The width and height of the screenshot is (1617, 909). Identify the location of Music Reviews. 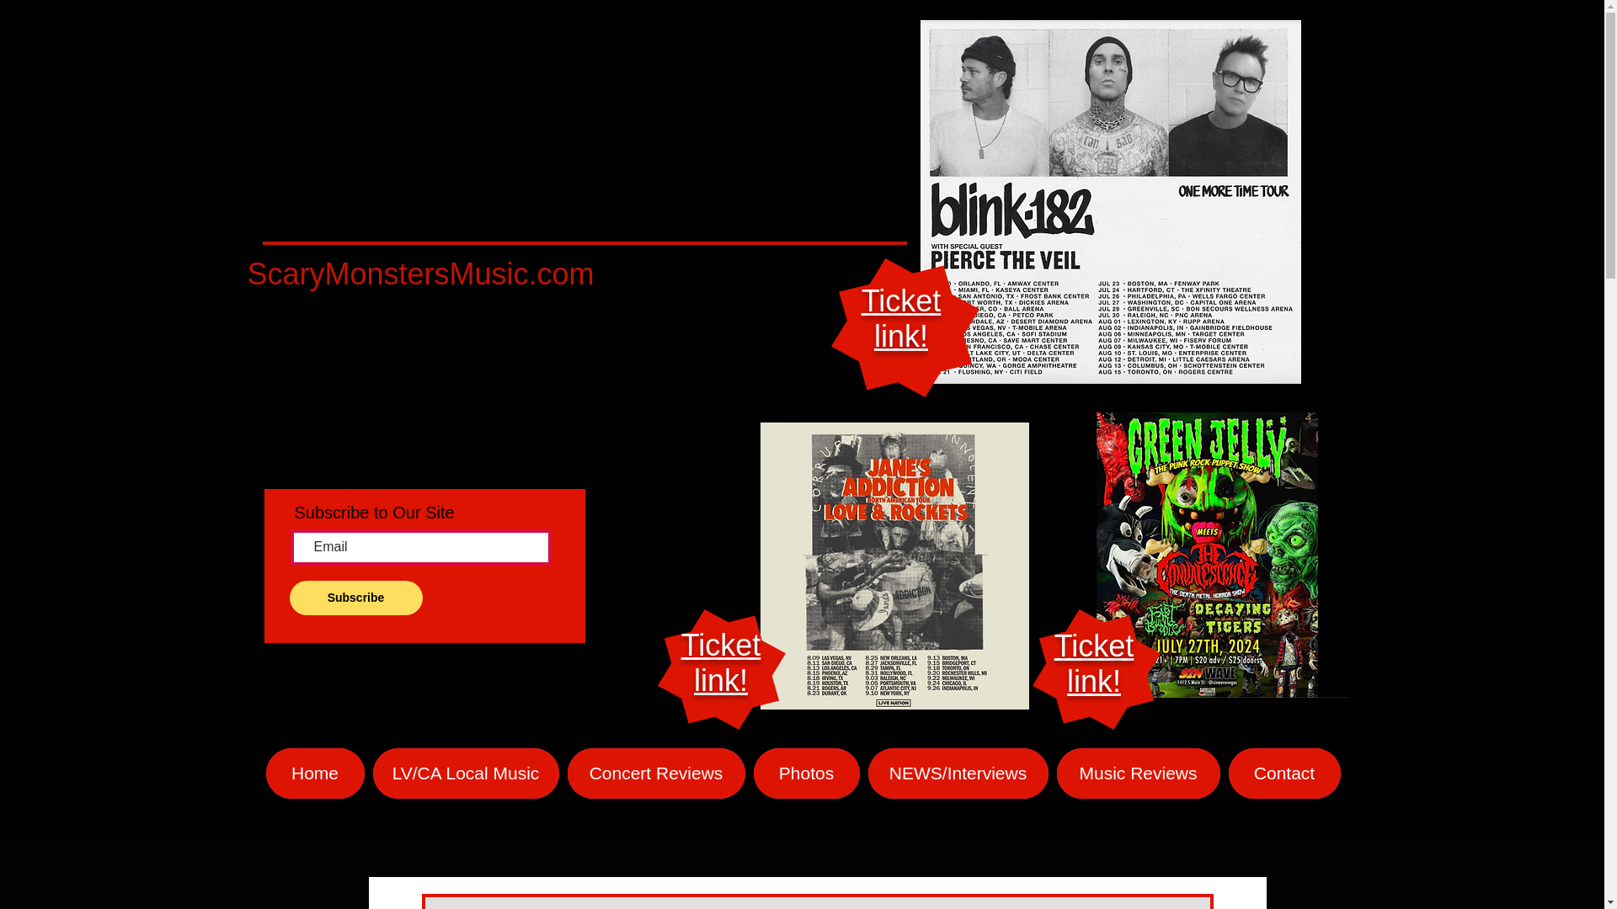
(721, 663).